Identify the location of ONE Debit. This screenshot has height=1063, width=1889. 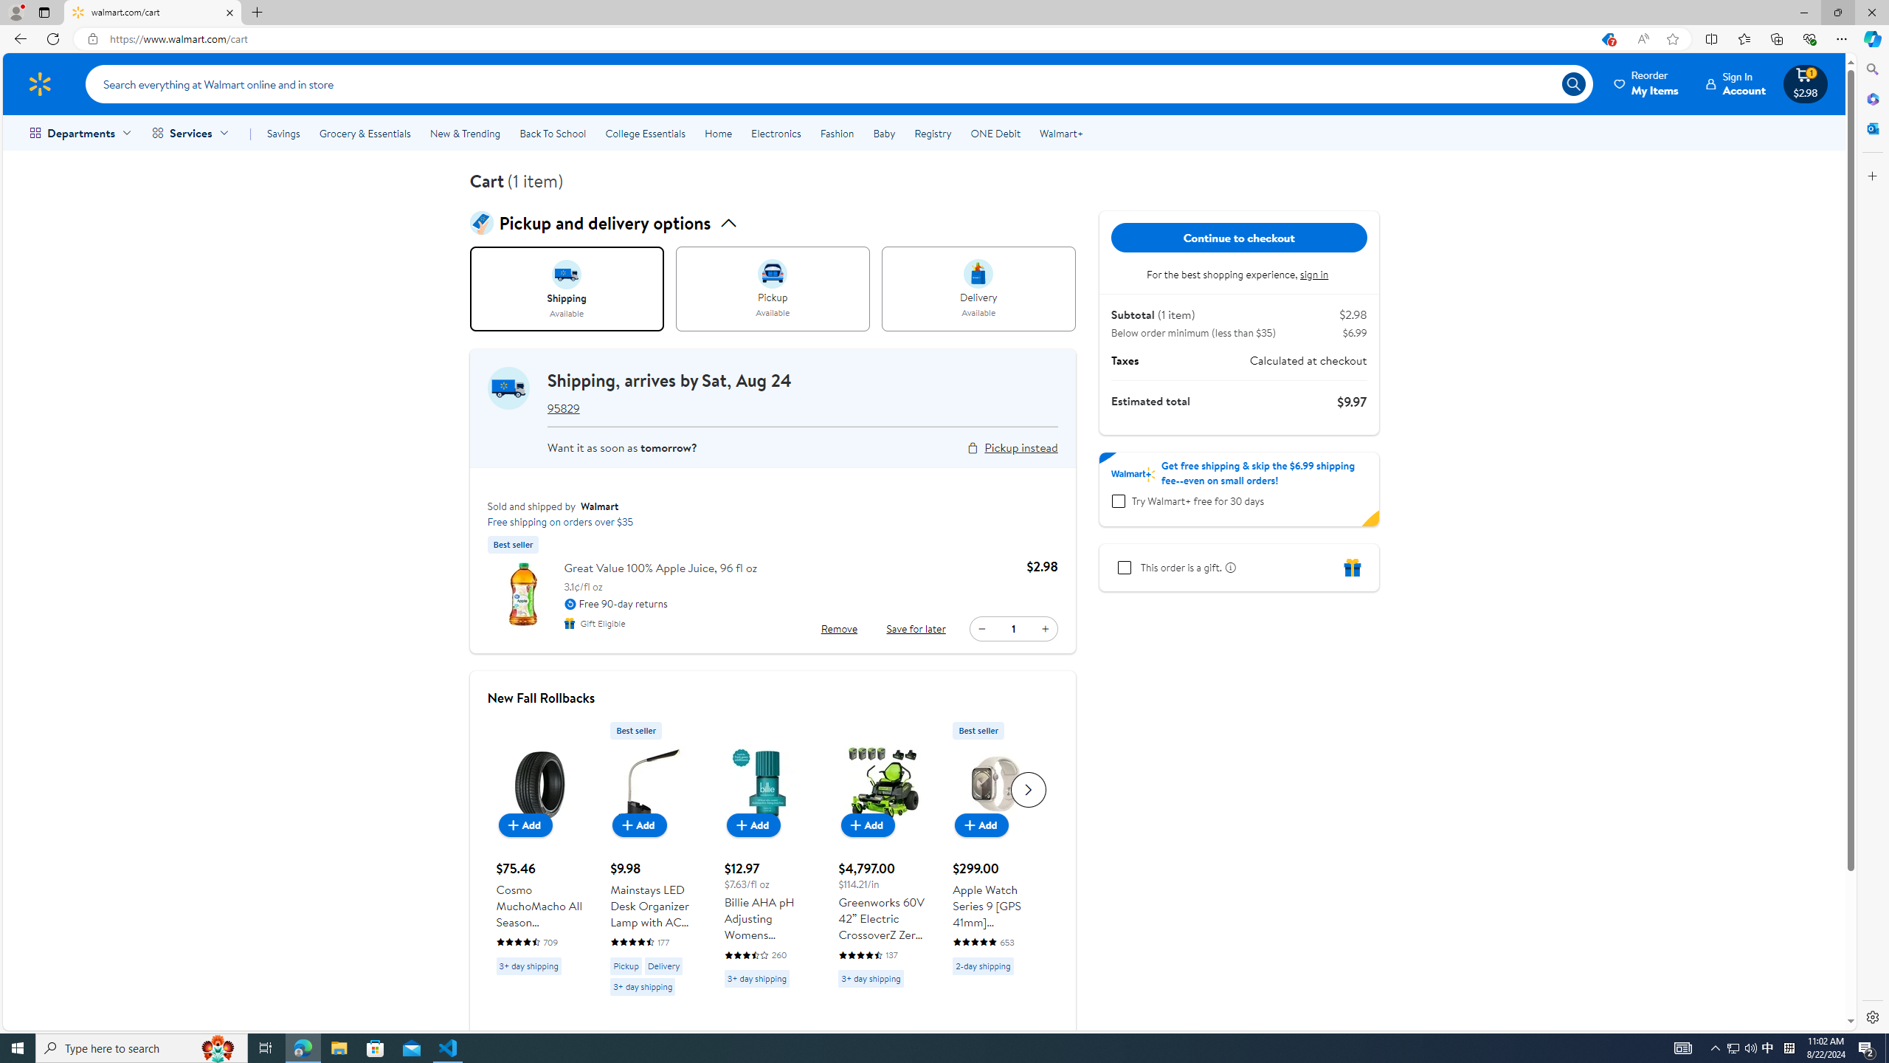
(995, 133).